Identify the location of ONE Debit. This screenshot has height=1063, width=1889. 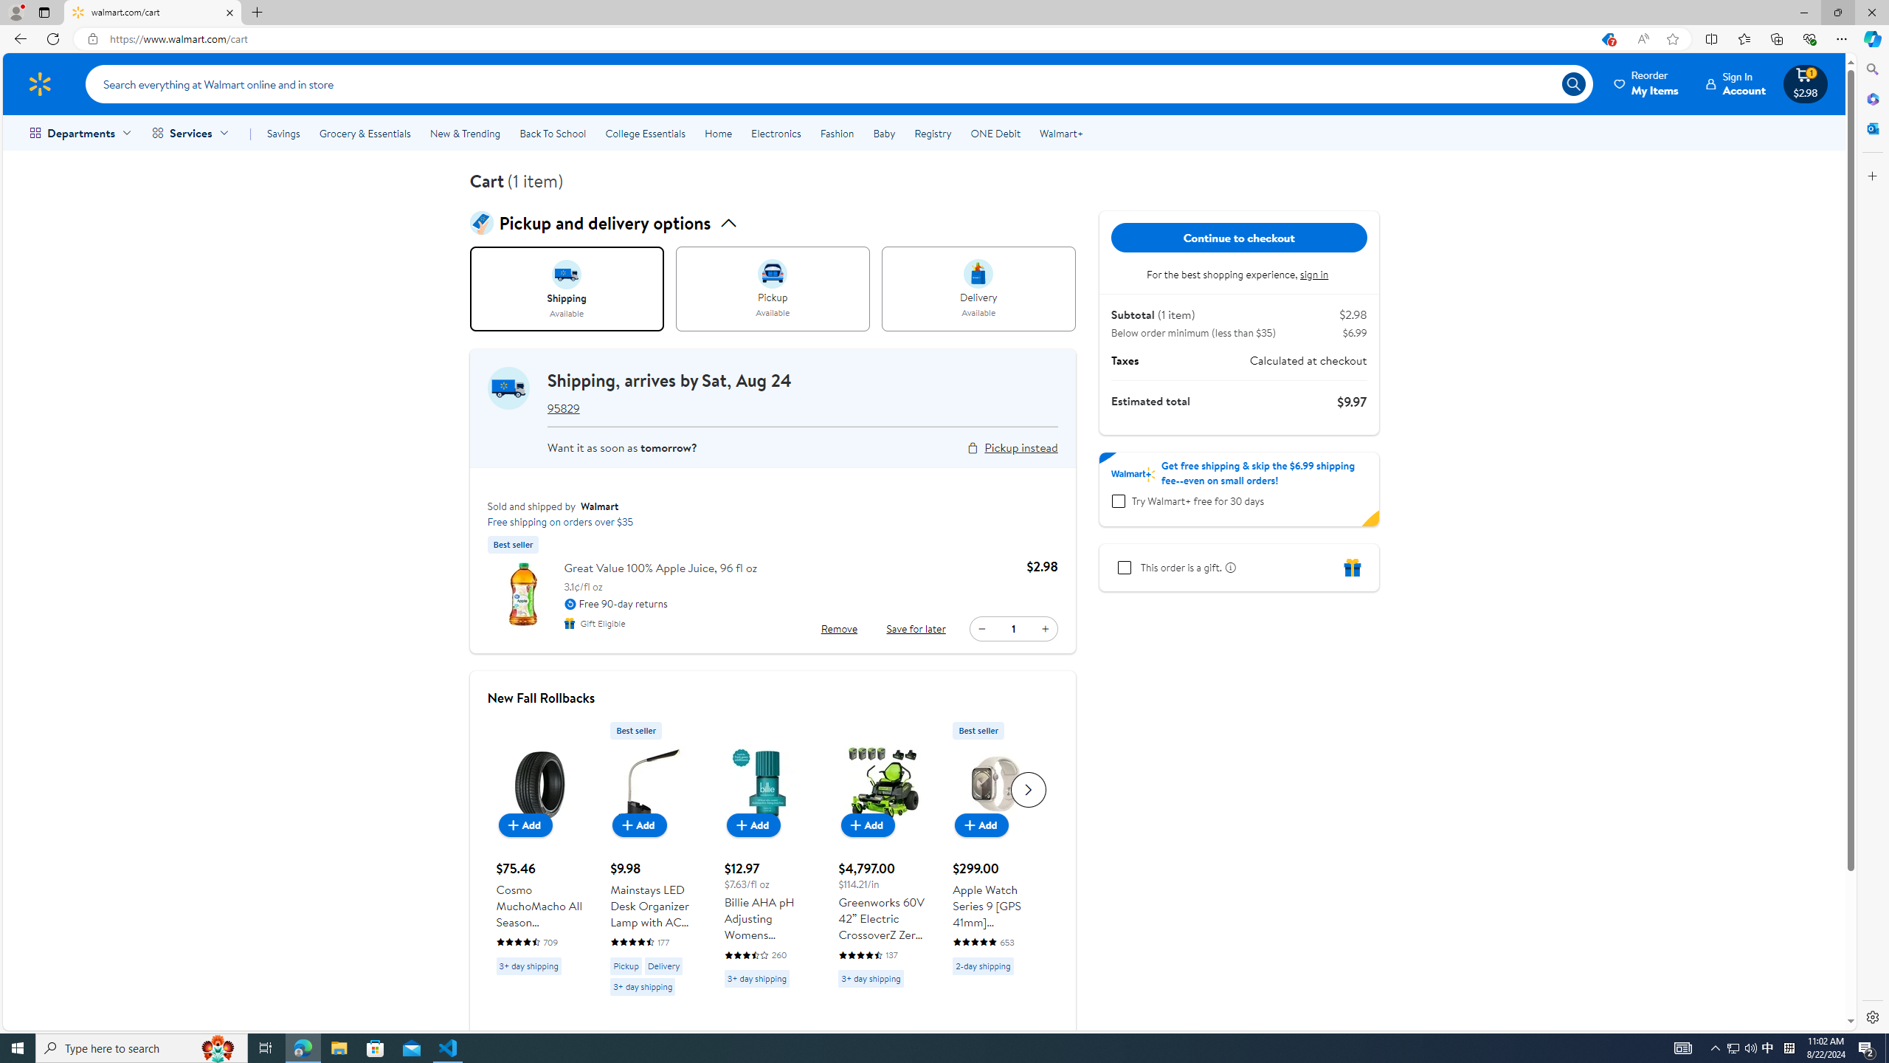
(995, 133).